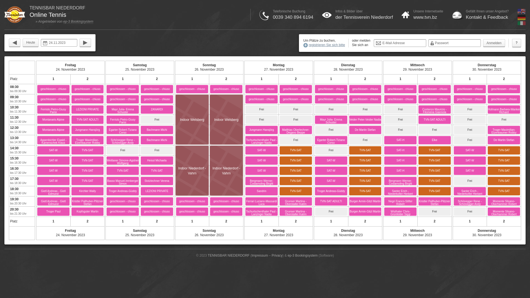  What do you see at coordinates (504, 110) in the screenshot?
I see `Hofmann Barbara-Wanker Richard` at bounding box center [504, 110].